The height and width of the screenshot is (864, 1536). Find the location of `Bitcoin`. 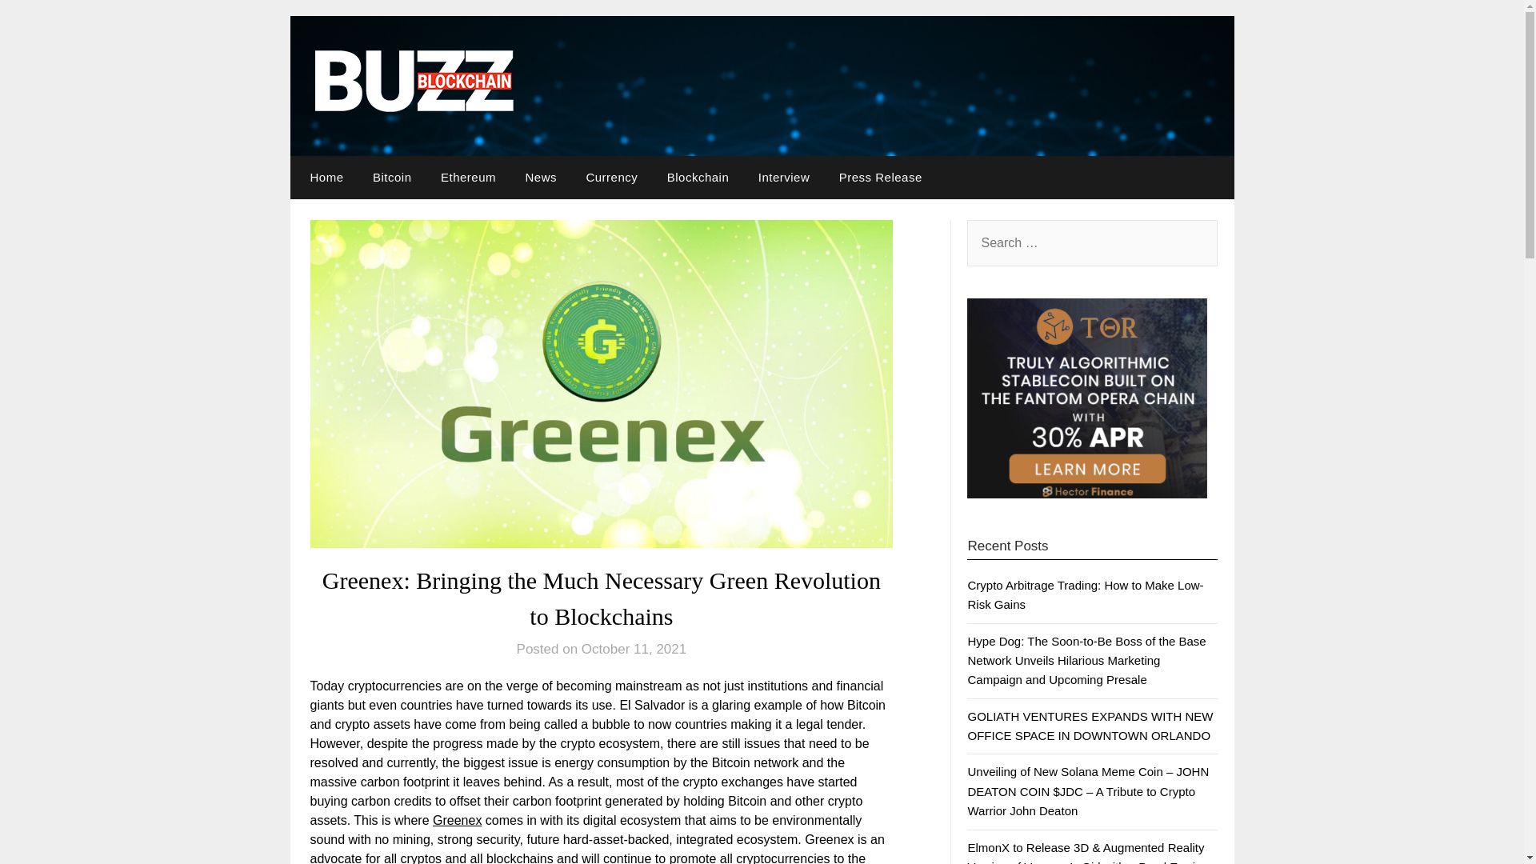

Bitcoin is located at coordinates (392, 178).